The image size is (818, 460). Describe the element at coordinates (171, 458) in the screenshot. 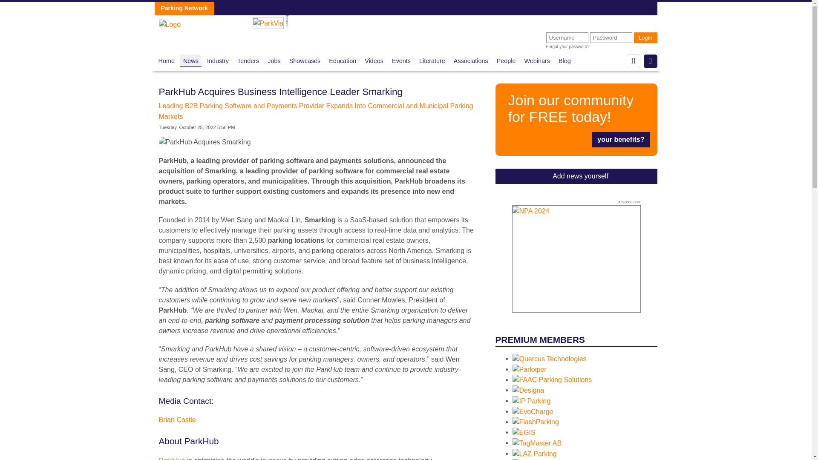

I see `ParkHub` at that location.